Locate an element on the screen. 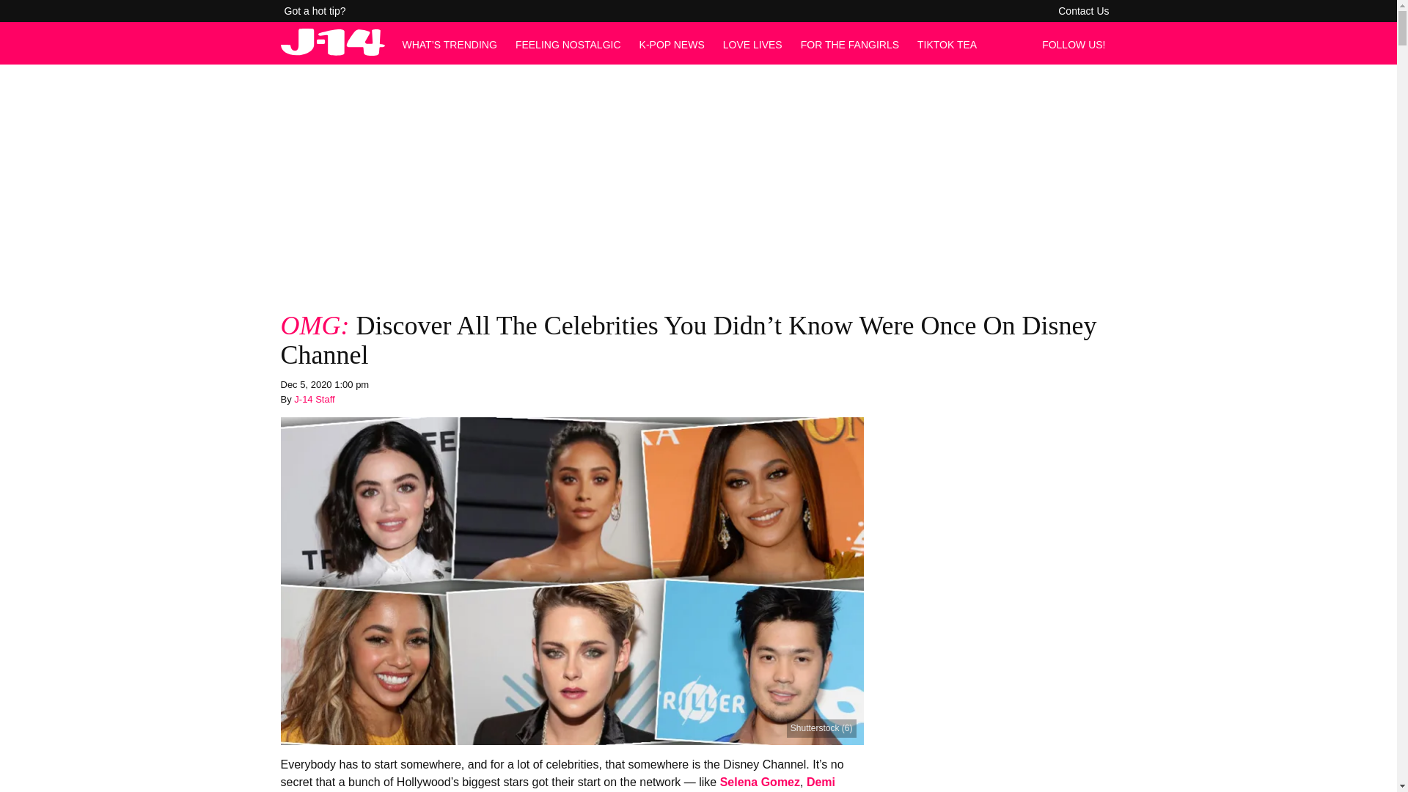  J-14 Staff is located at coordinates (314, 399).